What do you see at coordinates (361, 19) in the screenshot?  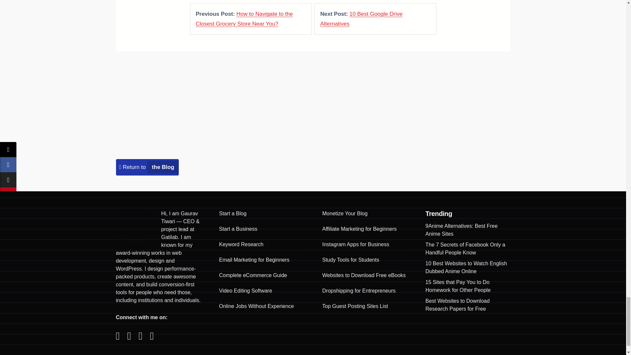 I see `10 Best Google Drive Alternatives` at bounding box center [361, 19].